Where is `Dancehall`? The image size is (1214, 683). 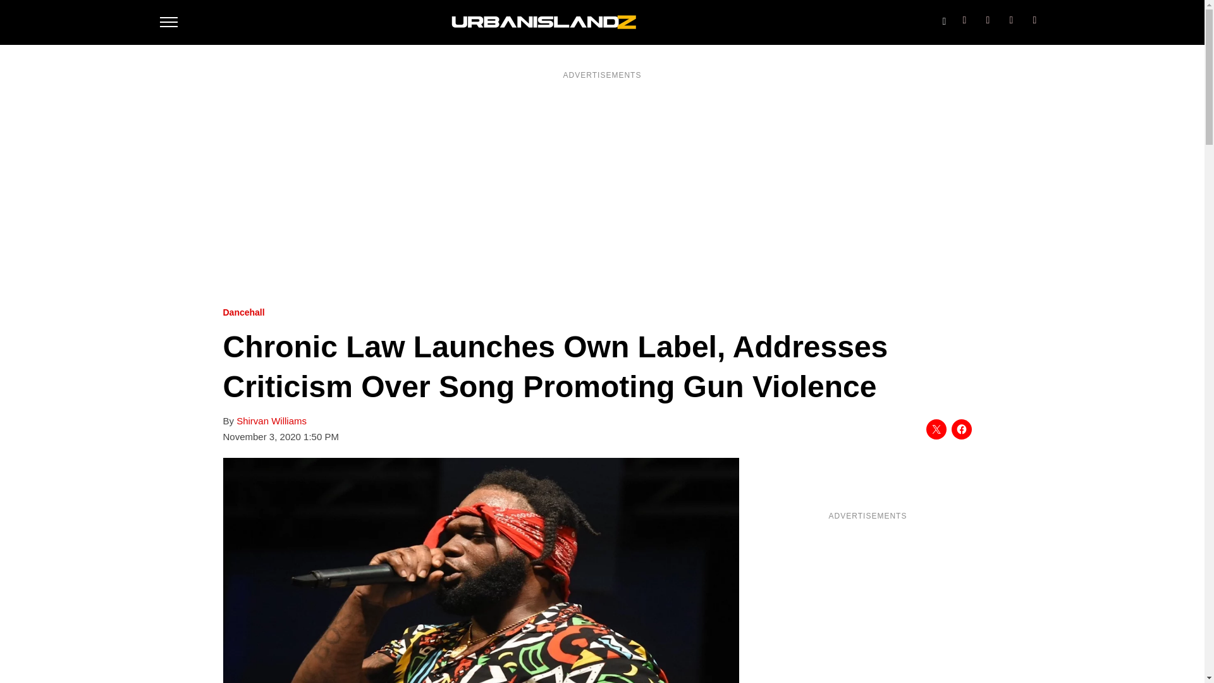
Dancehall is located at coordinates (243, 312).